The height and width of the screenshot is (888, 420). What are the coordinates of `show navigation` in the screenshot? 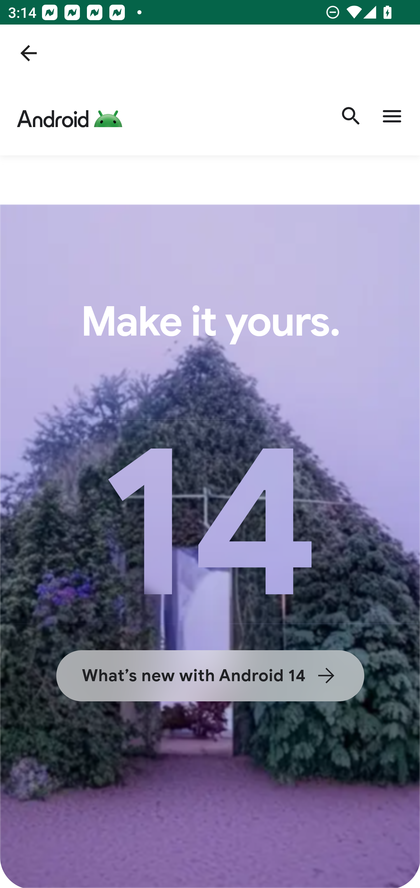 It's located at (392, 119).